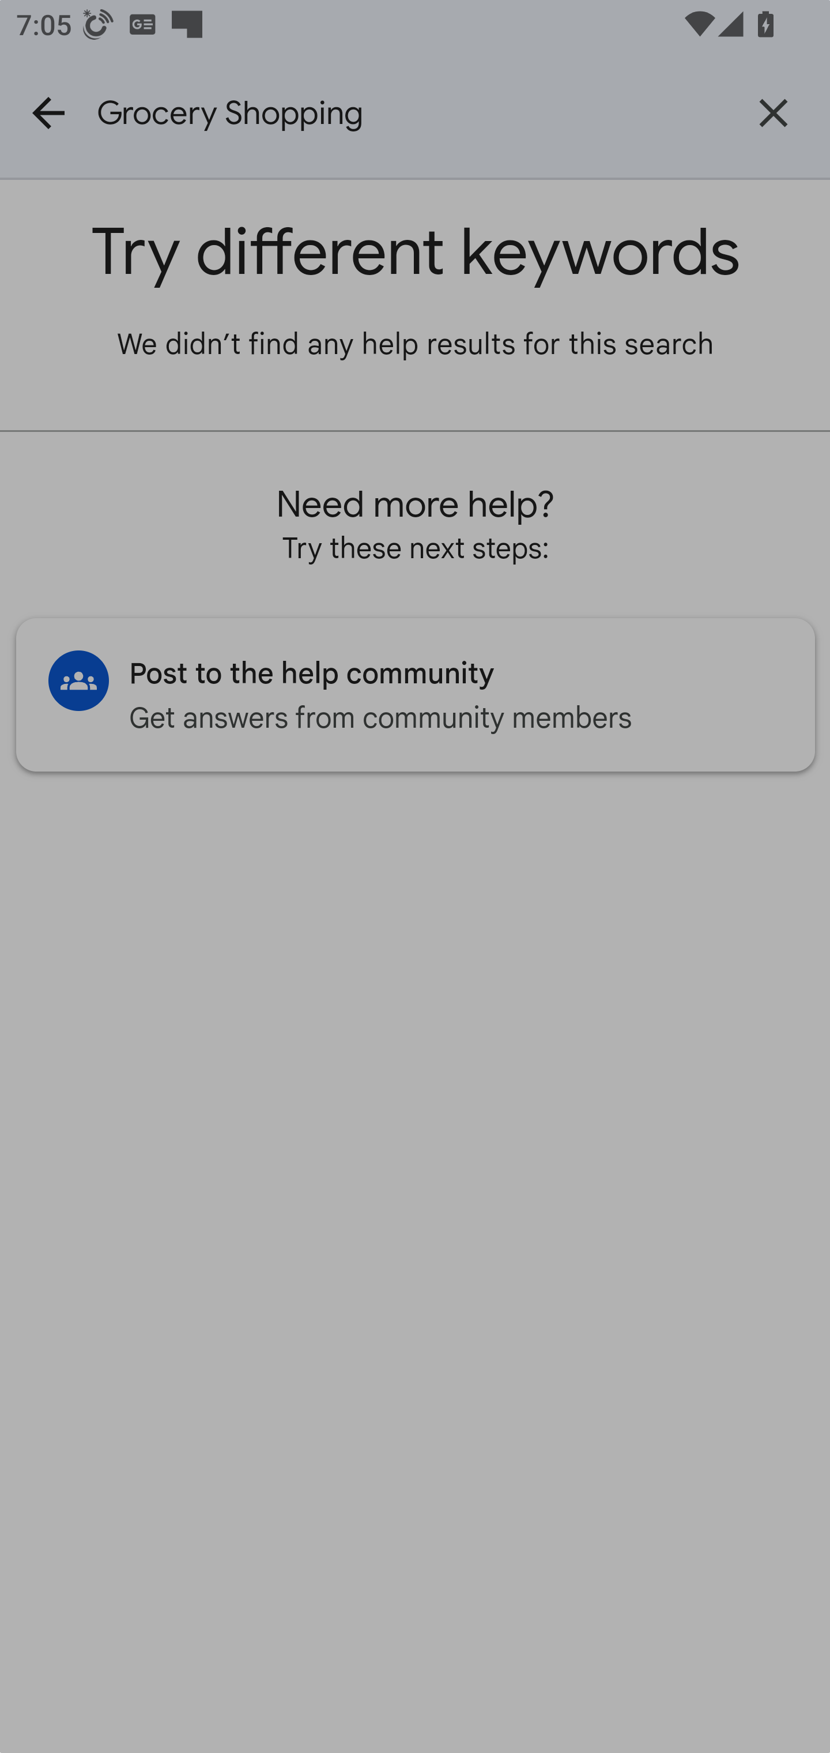 The width and height of the screenshot is (830, 1753). I want to click on Navigate up, so click(48, 113).